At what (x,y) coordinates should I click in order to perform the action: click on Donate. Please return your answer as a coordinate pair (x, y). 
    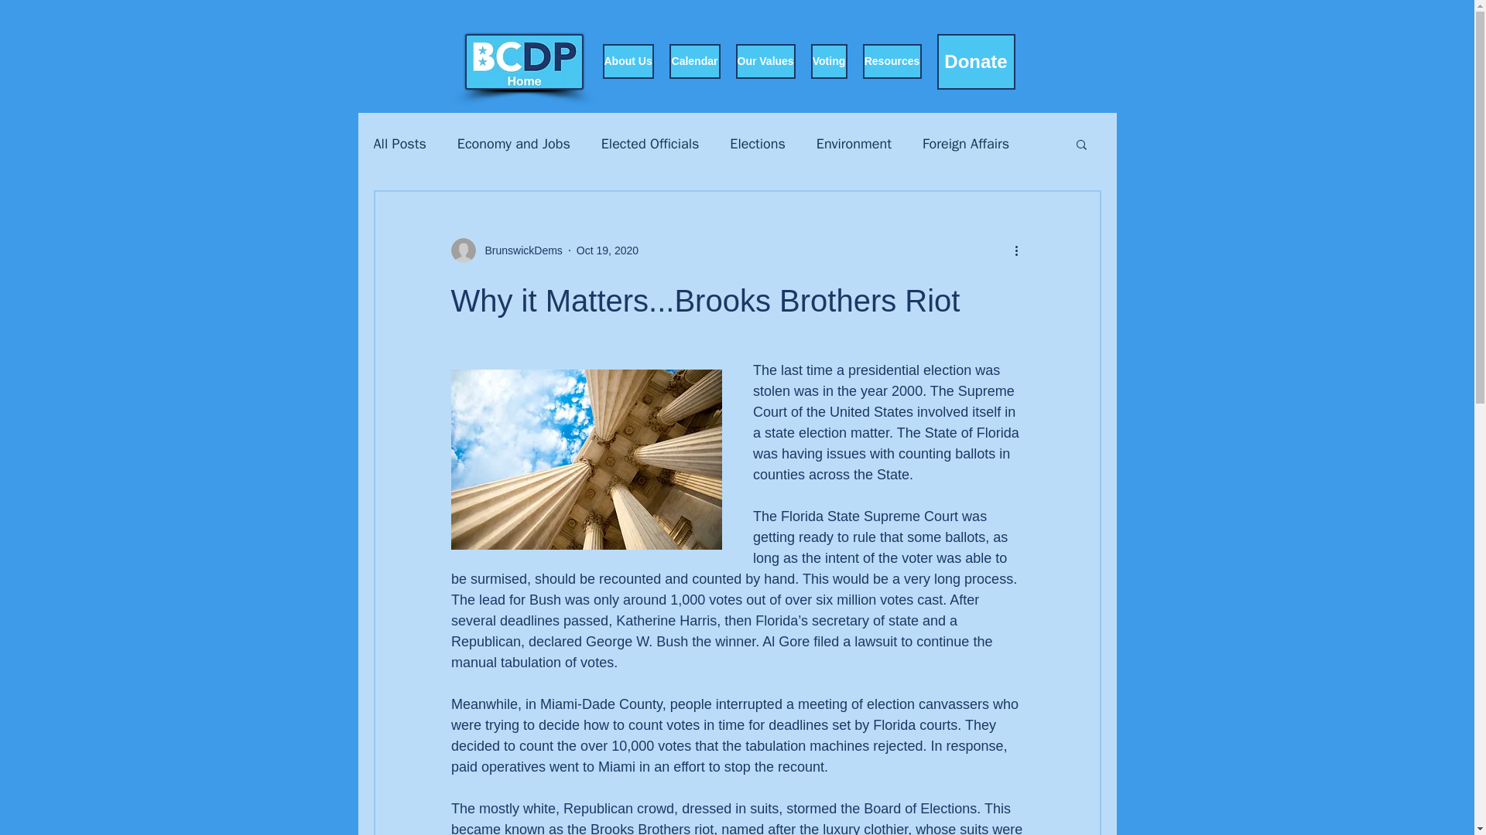
    Looking at the image, I should click on (975, 62).